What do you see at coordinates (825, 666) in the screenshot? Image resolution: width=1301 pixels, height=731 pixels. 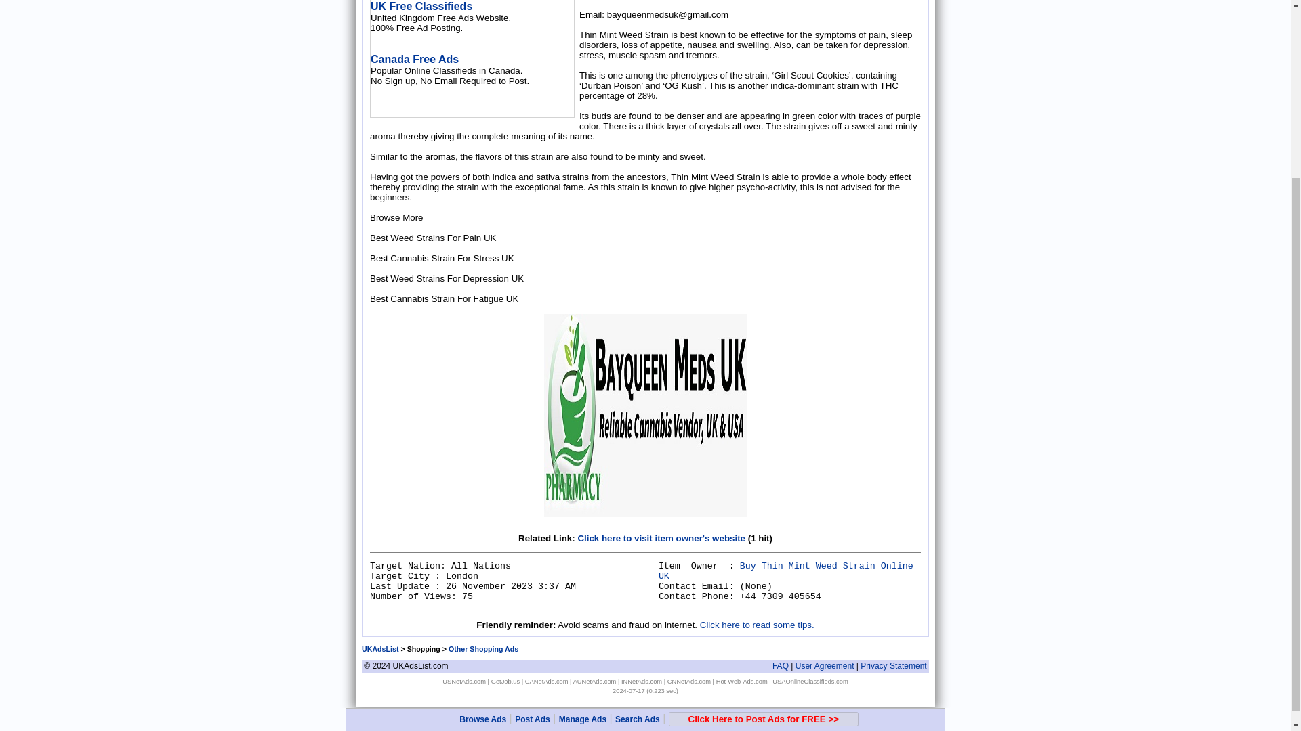 I see `User Agreement` at bounding box center [825, 666].